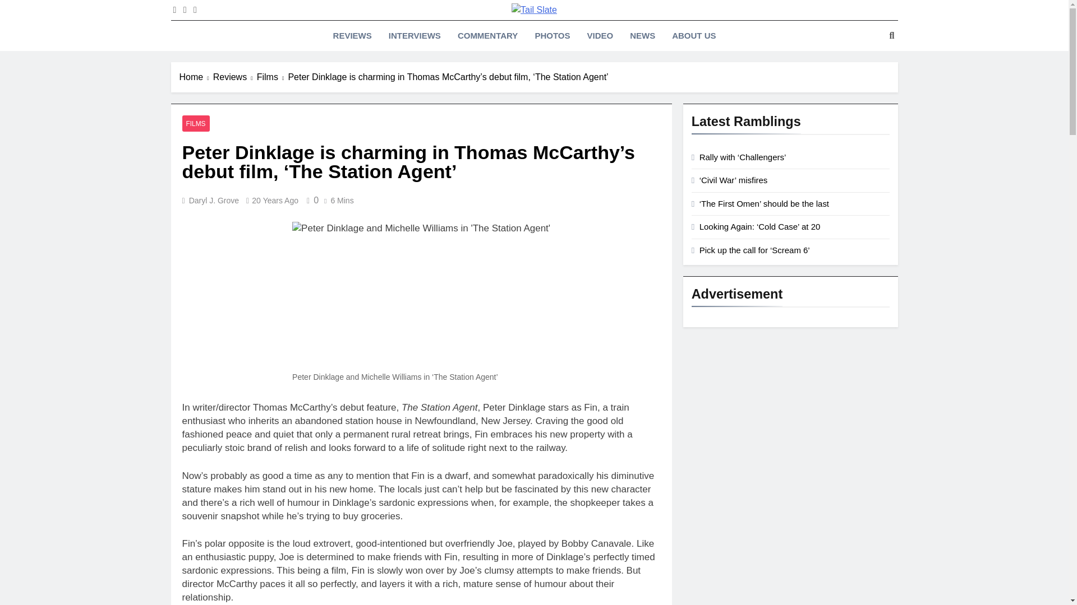  I want to click on PHOTOS, so click(552, 35).